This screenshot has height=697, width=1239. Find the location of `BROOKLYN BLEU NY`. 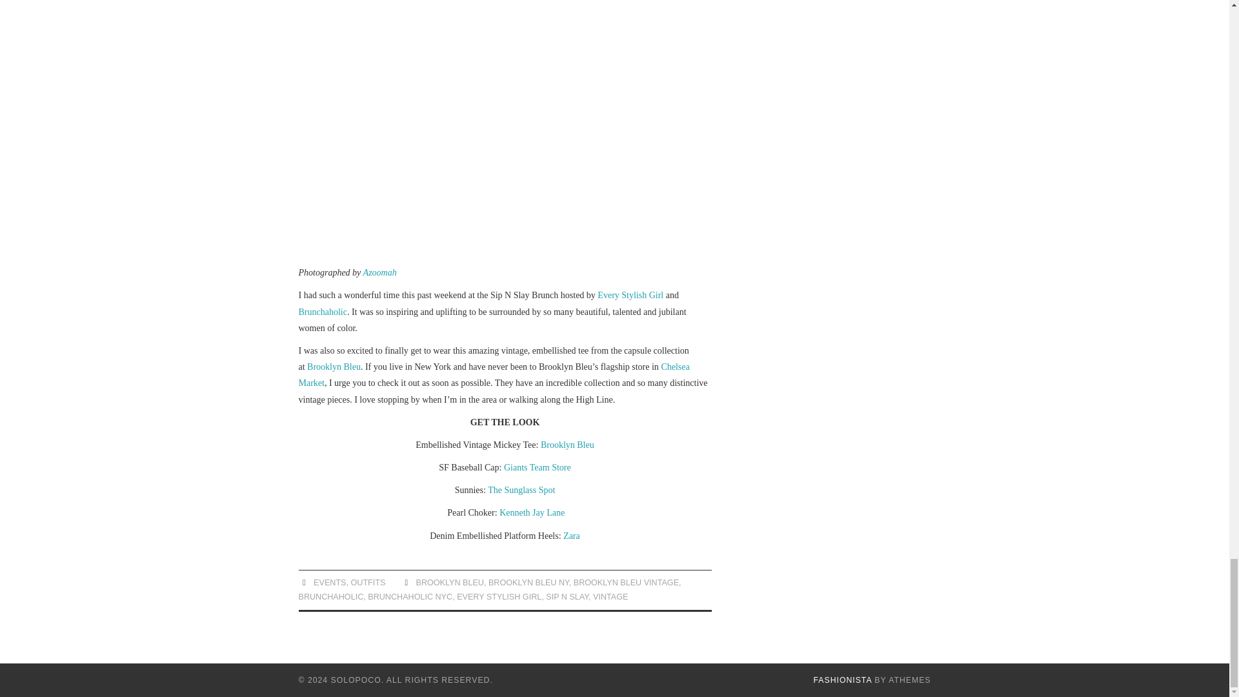

BROOKLYN BLEU NY is located at coordinates (528, 583).